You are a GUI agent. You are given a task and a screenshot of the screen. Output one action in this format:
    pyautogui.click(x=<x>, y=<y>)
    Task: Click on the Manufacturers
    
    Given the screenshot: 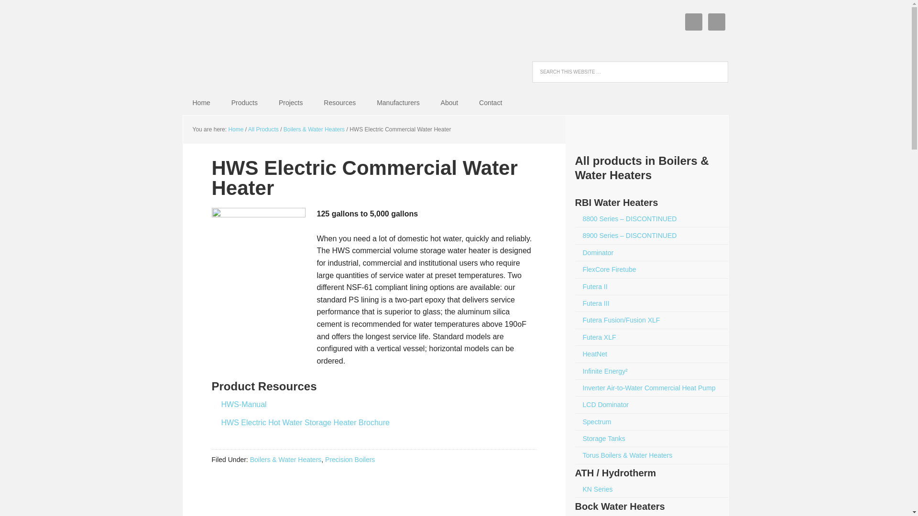 What is the action you would take?
    pyautogui.click(x=398, y=103)
    